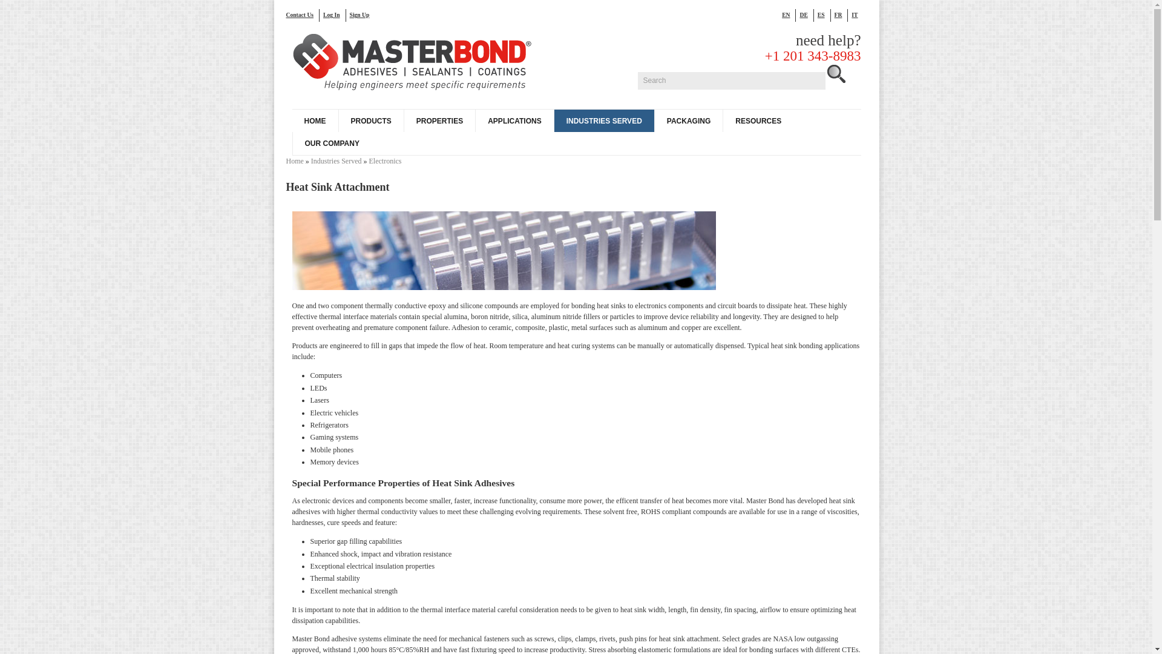  Describe the element at coordinates (857, 15) in the screenshot. I see `IT` at that location.